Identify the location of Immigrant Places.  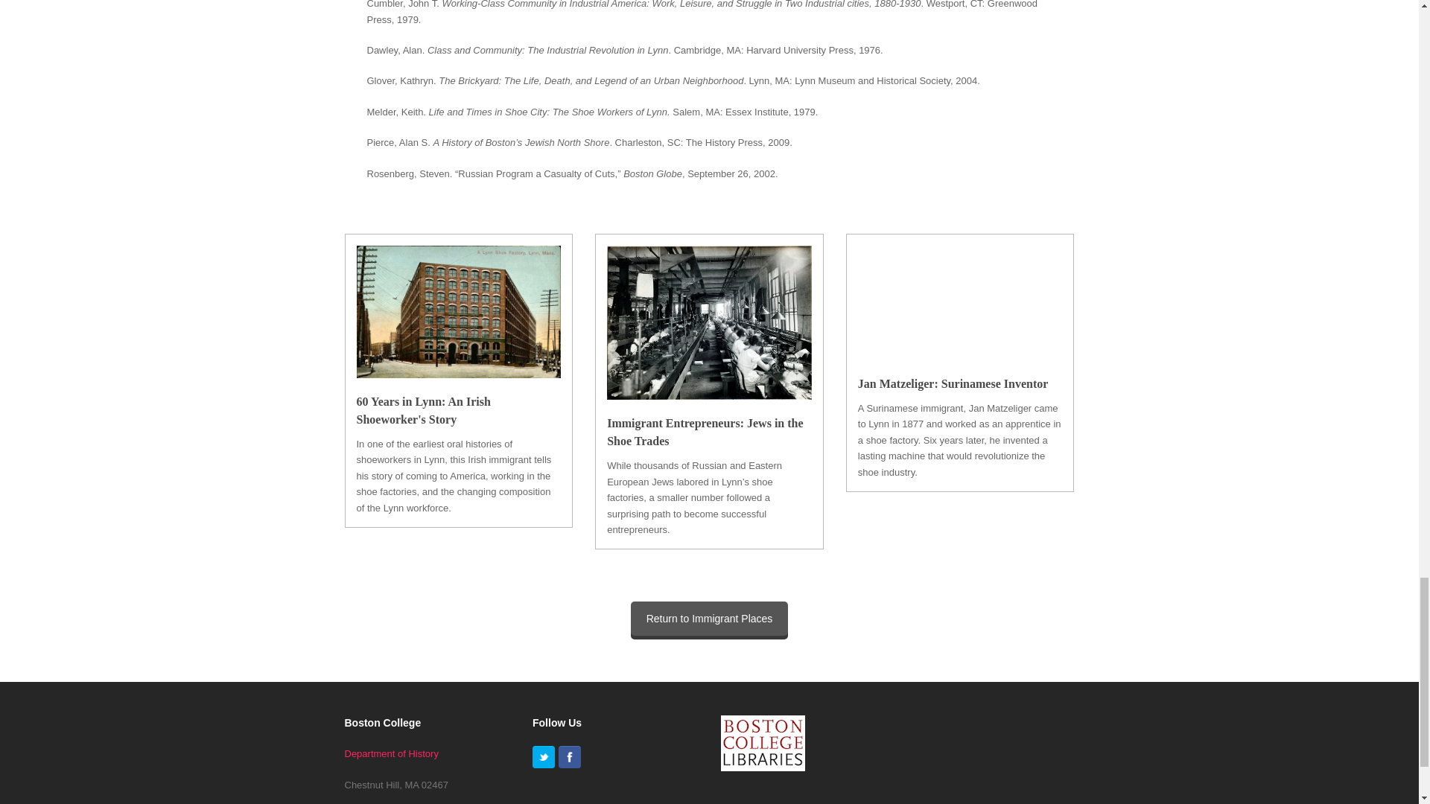
(709, 618).